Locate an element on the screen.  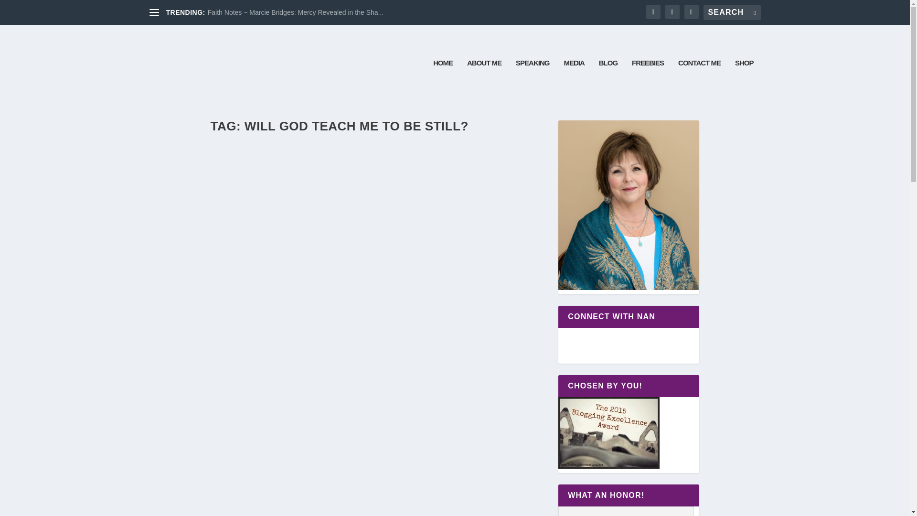
BLOG is located at coordinates (608, 80).